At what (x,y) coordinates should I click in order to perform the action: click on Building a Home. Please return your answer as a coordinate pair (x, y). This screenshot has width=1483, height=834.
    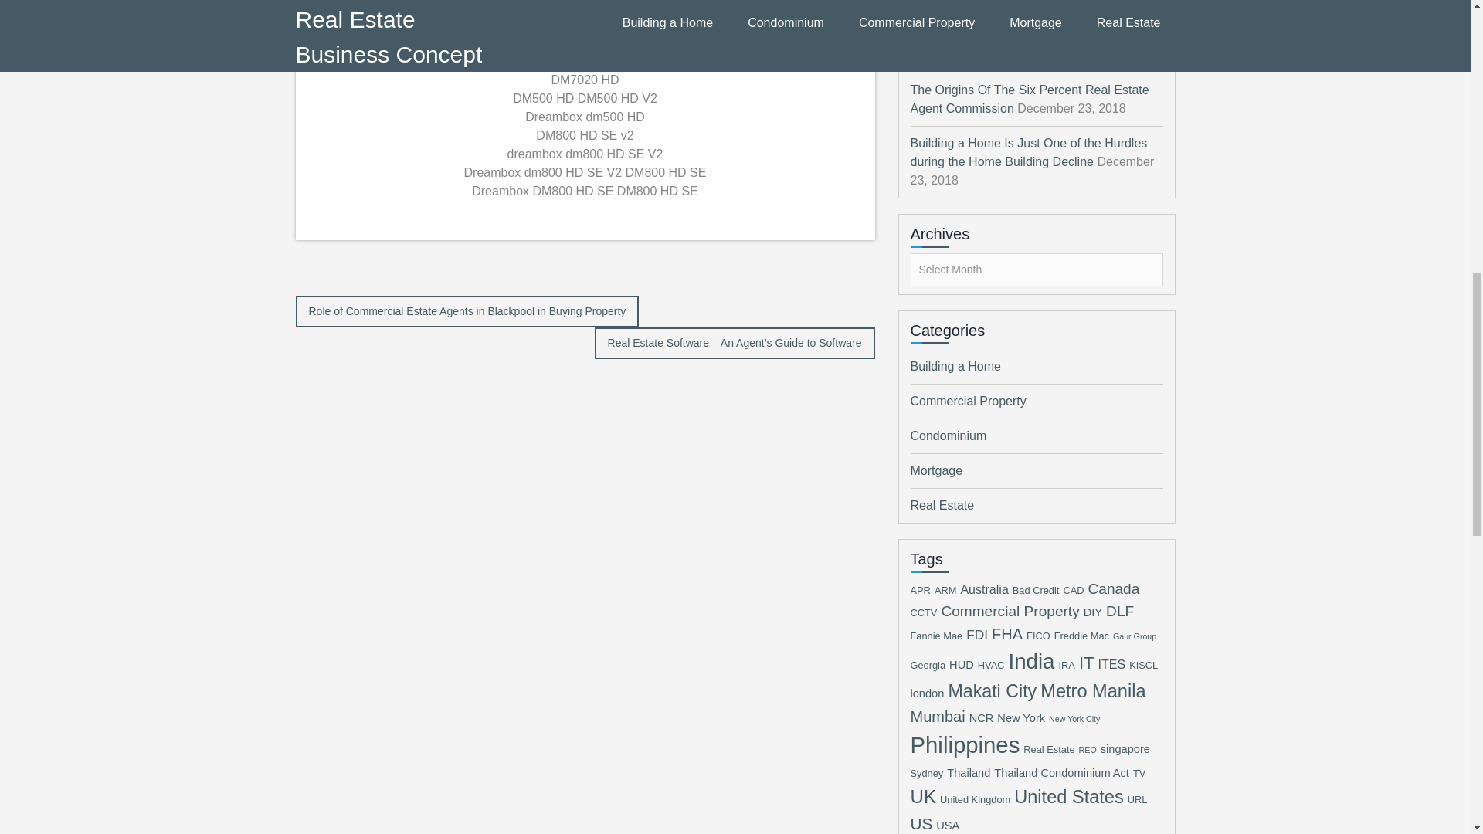
    Looking at the image, I should click on (955, 366).